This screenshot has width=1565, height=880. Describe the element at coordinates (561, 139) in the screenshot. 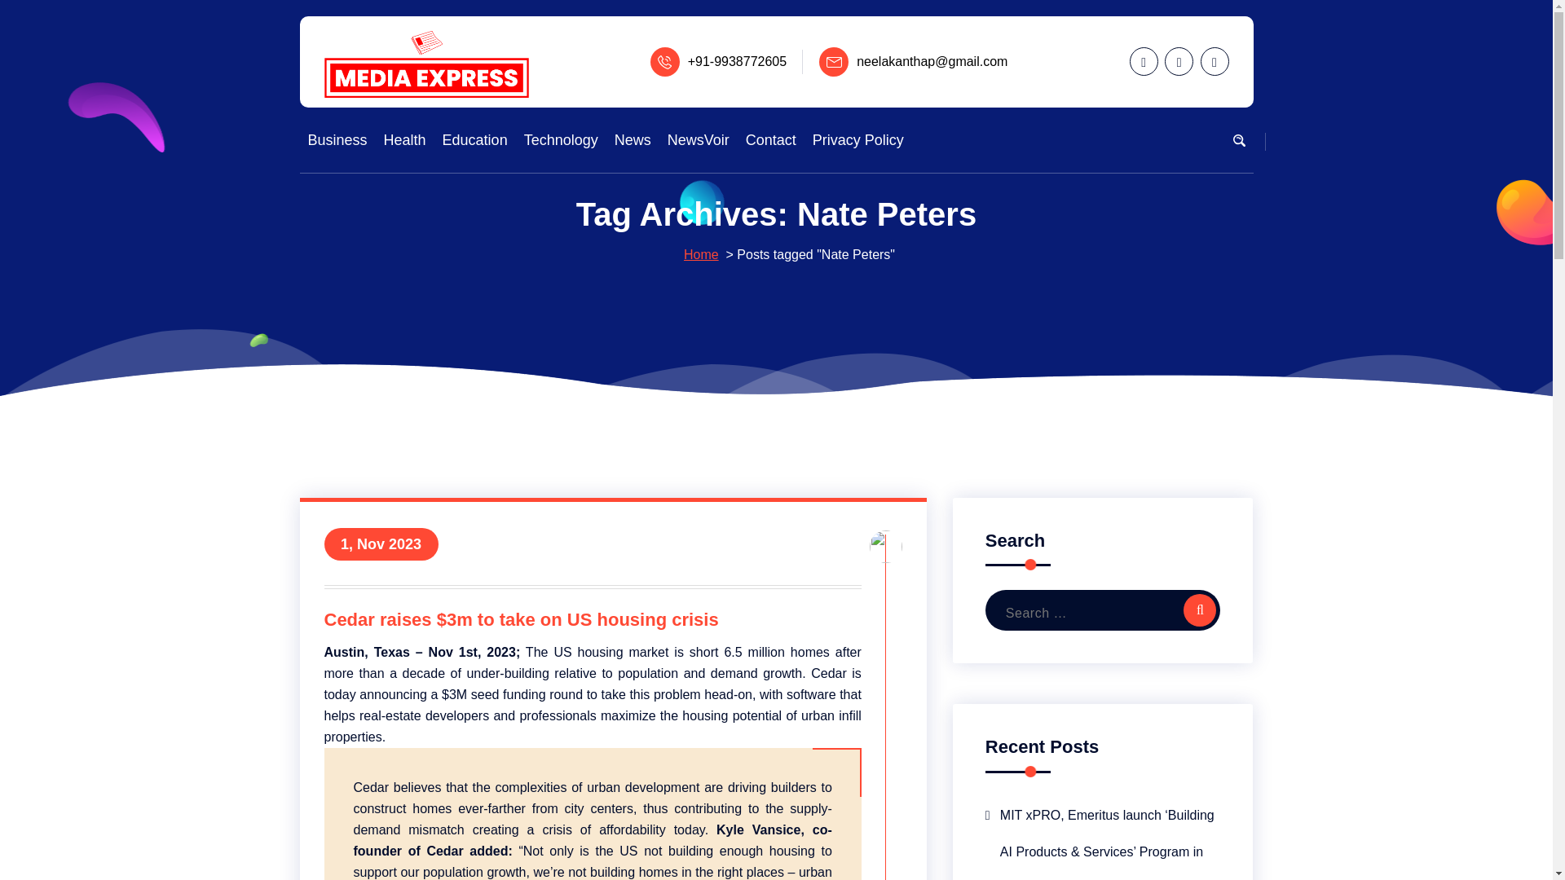

I see `Technology` at that location.